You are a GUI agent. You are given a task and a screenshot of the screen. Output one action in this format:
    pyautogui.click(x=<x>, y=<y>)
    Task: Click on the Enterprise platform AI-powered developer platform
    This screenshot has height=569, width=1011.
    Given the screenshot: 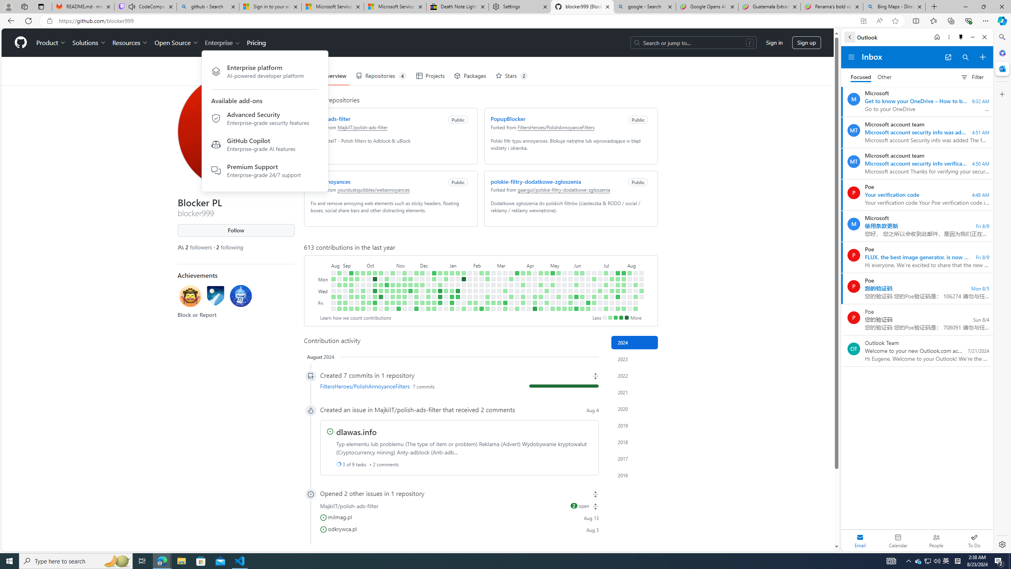 What is the action you would take?
    pyautogui.click(x=265, y=72)
    